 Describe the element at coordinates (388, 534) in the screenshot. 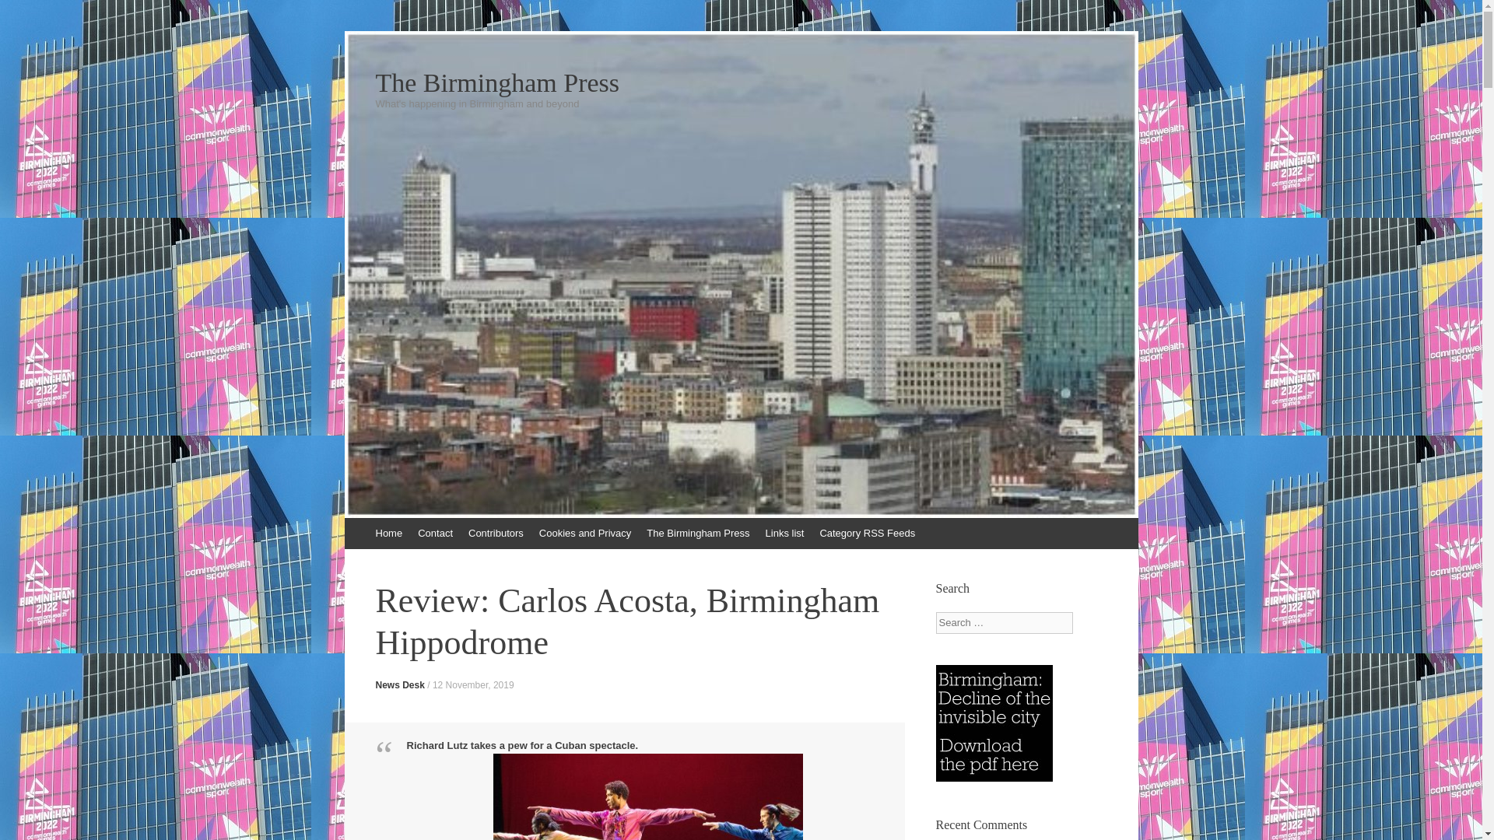

I see `Home` at that location.